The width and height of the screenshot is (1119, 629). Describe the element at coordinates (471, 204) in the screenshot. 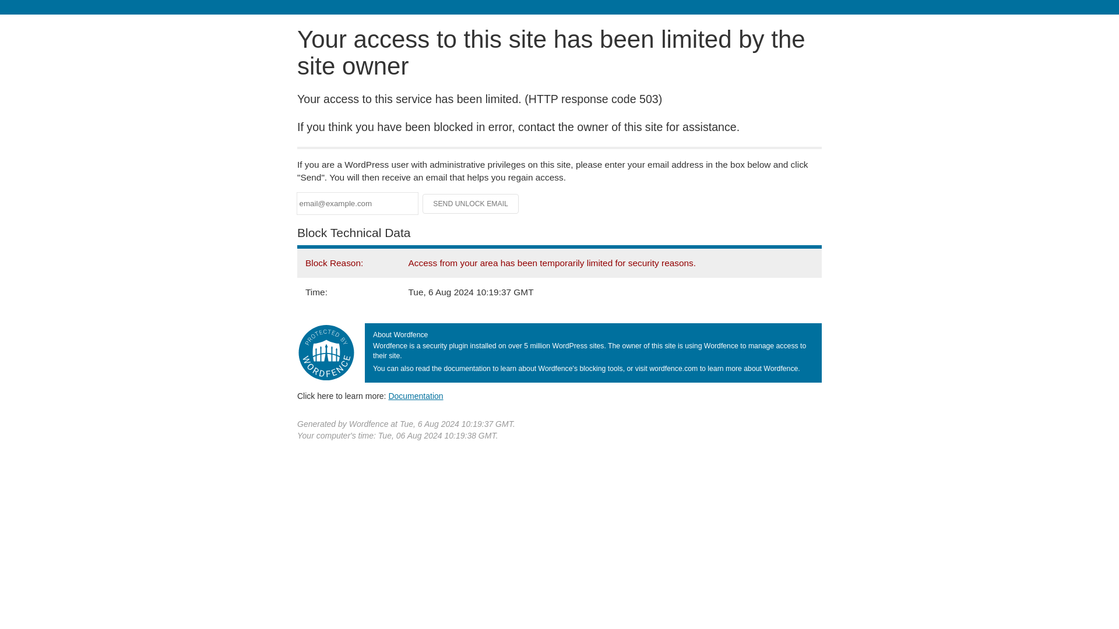

I see `Send Unlock Email` at that location.